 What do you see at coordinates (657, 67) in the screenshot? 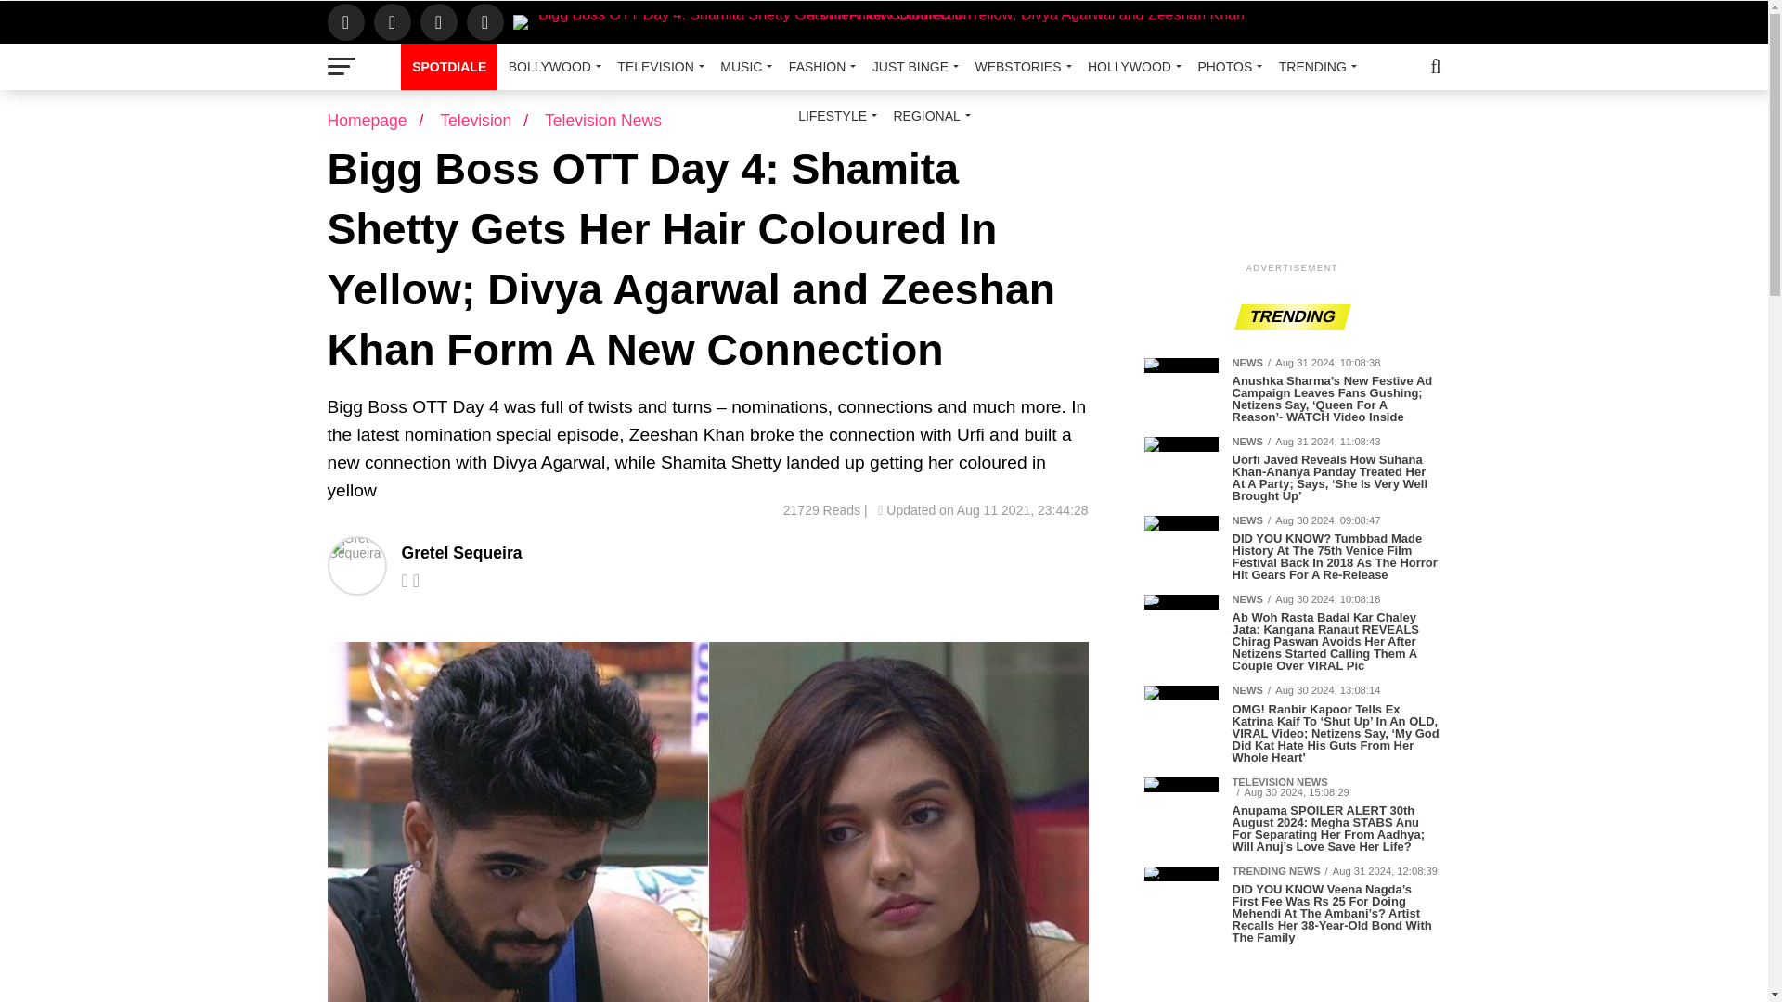
I see `TELEVISION` at bounding box center [657, 67].